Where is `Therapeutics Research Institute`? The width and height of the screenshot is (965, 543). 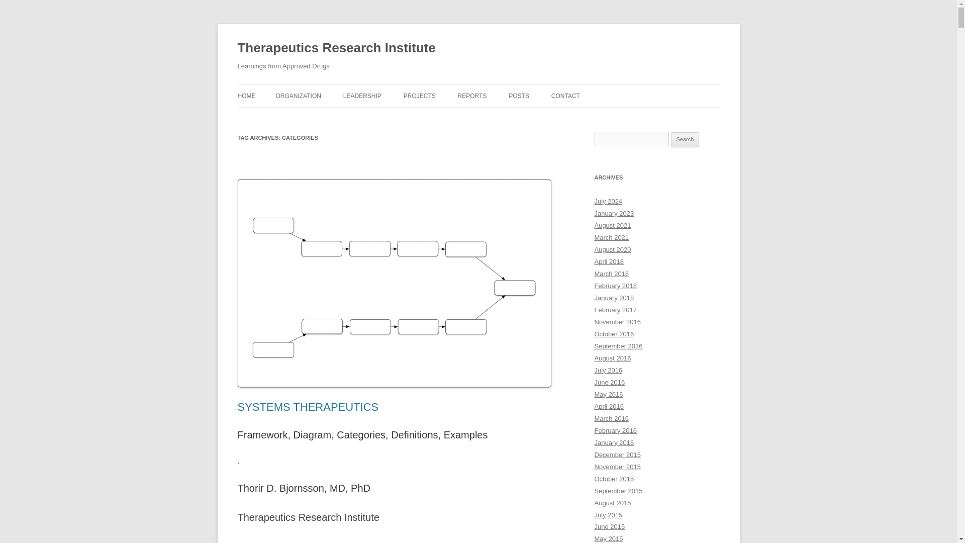
Therapeutics Research Institute is located at coordinates (336, 48).